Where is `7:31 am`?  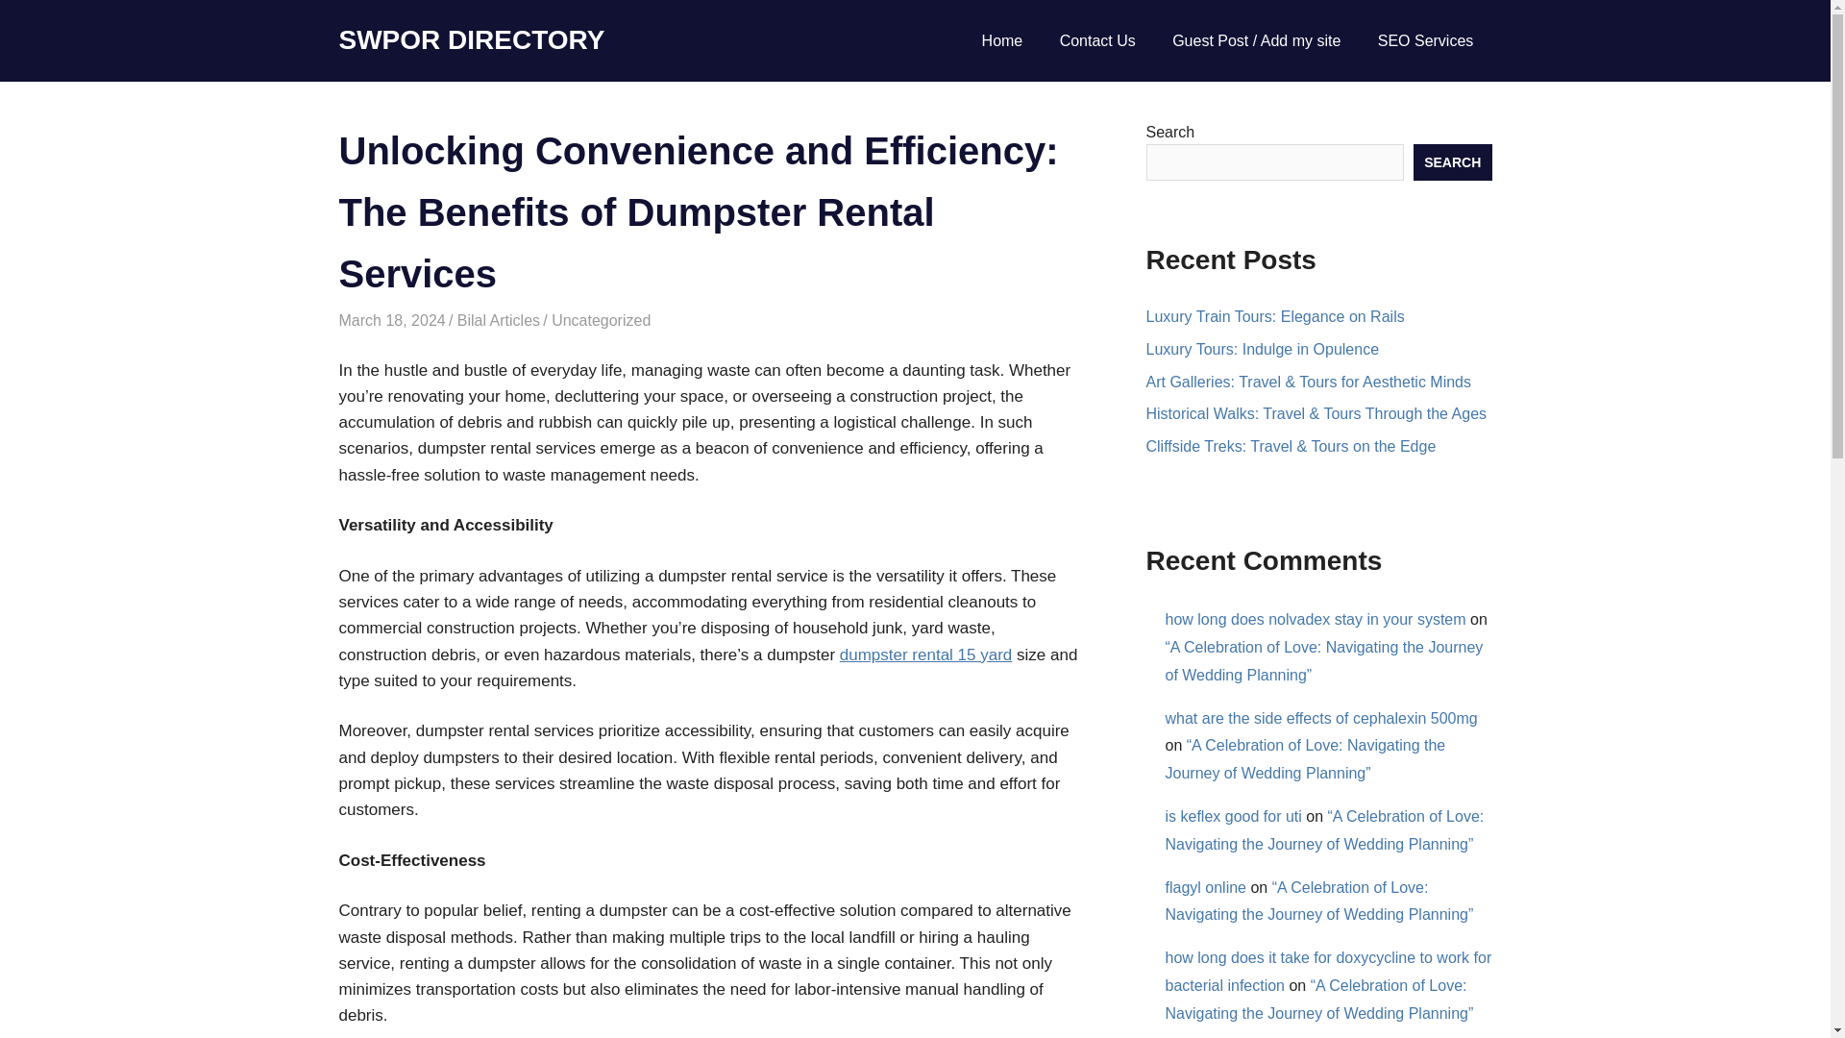
7:31 am is located at coordinates (390, 321).